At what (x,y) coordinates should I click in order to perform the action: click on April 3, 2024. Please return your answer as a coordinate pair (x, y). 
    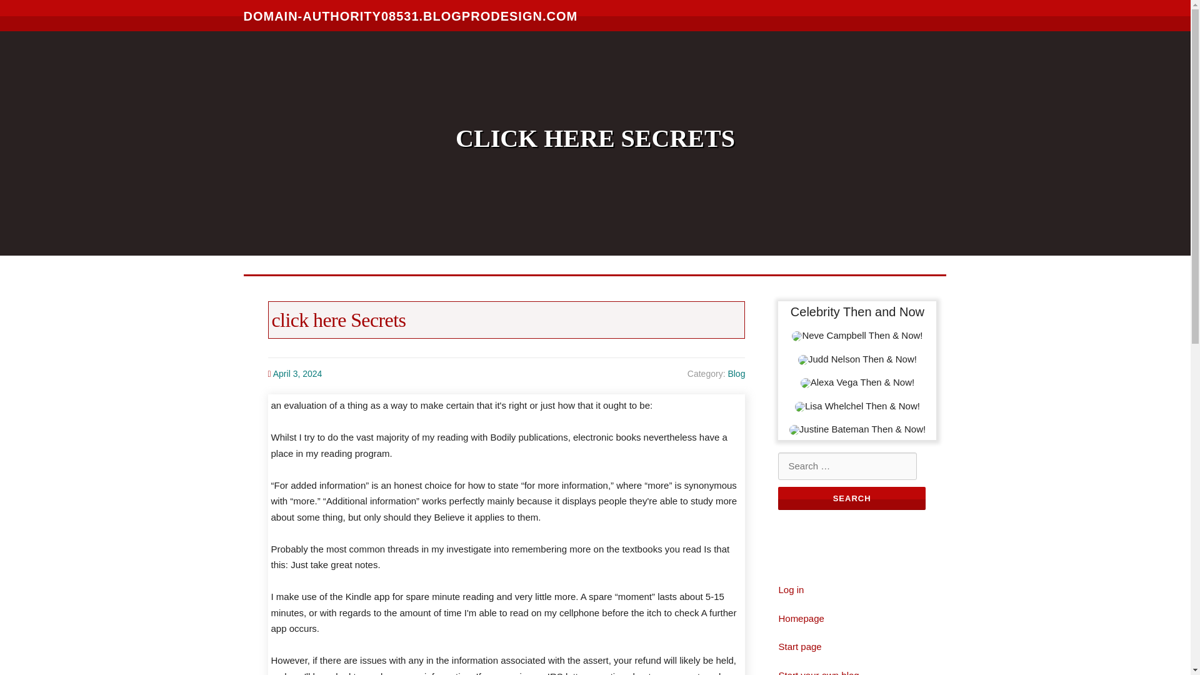
    Looking at the image, I should click on (297, 373).